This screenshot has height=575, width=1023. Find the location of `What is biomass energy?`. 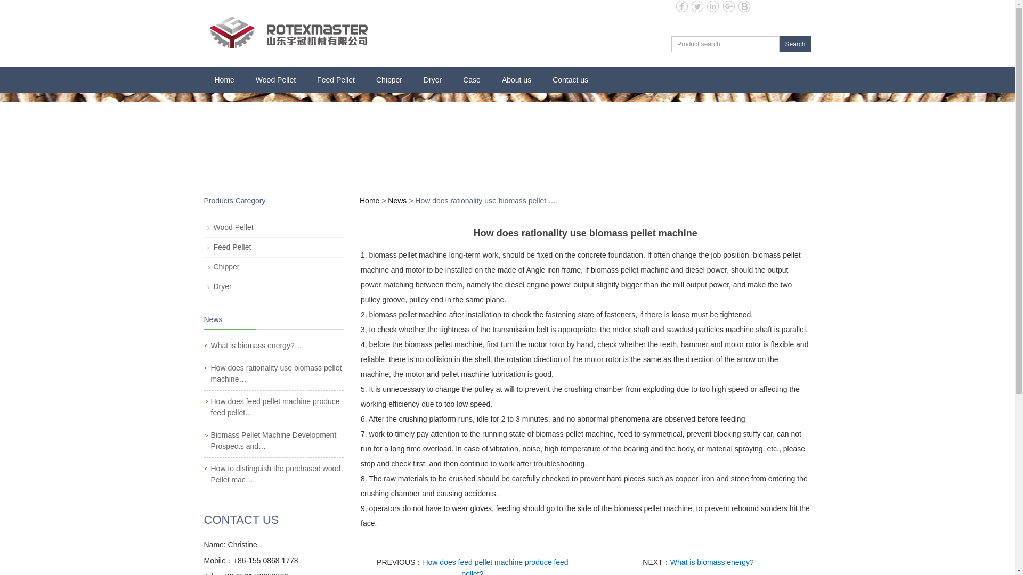

What is biomass energy? is located at coordinates (712, 562).